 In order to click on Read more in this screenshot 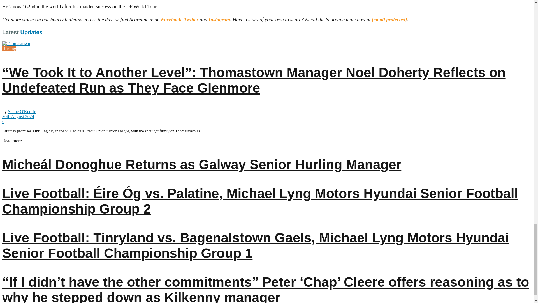, I will do `click(12, 140)`.